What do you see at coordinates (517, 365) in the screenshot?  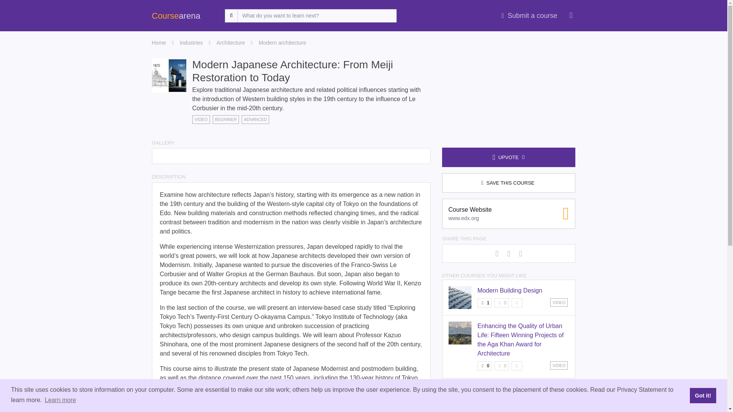 I see `Bookmark this course` at bounding box center [517, 365].